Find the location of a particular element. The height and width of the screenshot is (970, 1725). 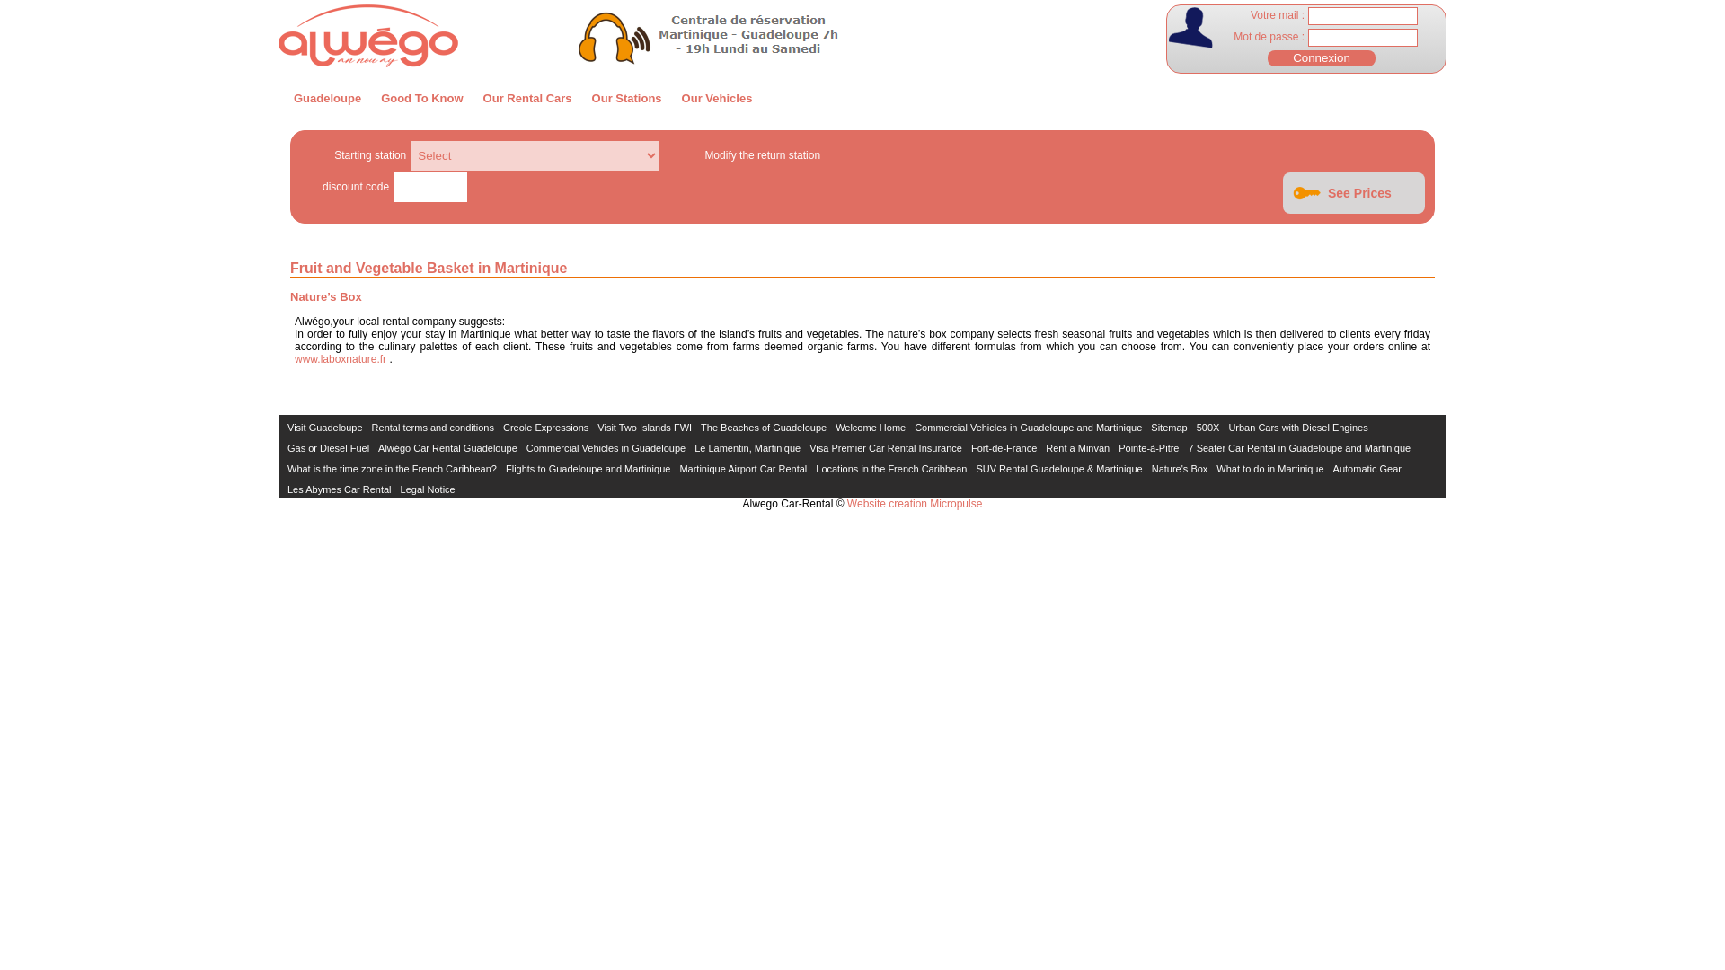

Urban Cars with Diesel Engines is located at coordinates (1297, 427).